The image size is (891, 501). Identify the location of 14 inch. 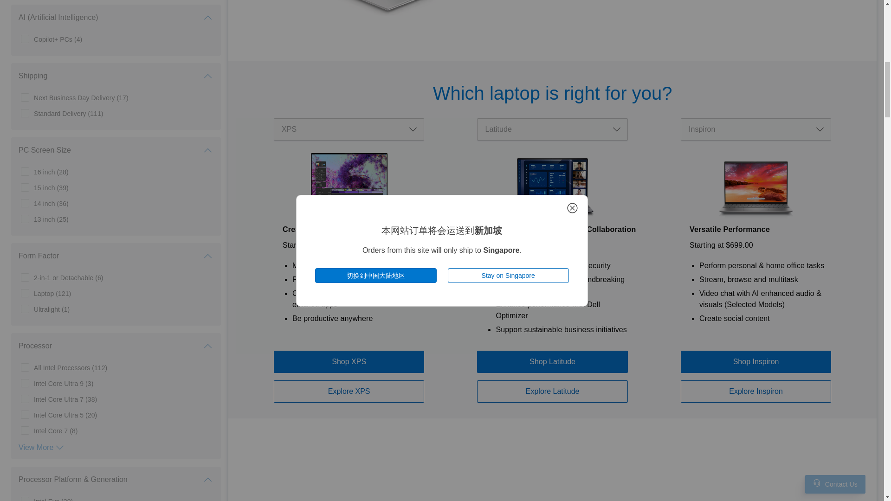
(51, 203).